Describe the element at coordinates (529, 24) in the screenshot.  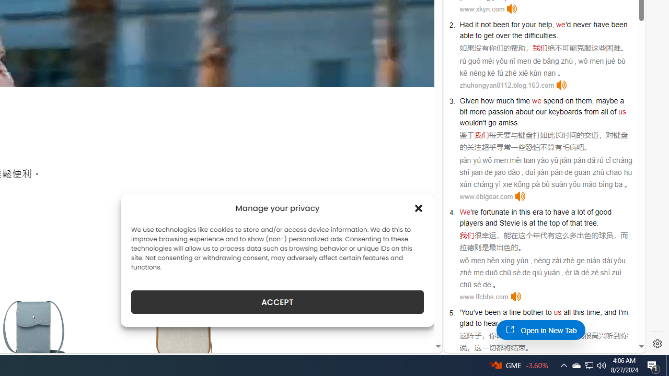
I see `your` at that location.